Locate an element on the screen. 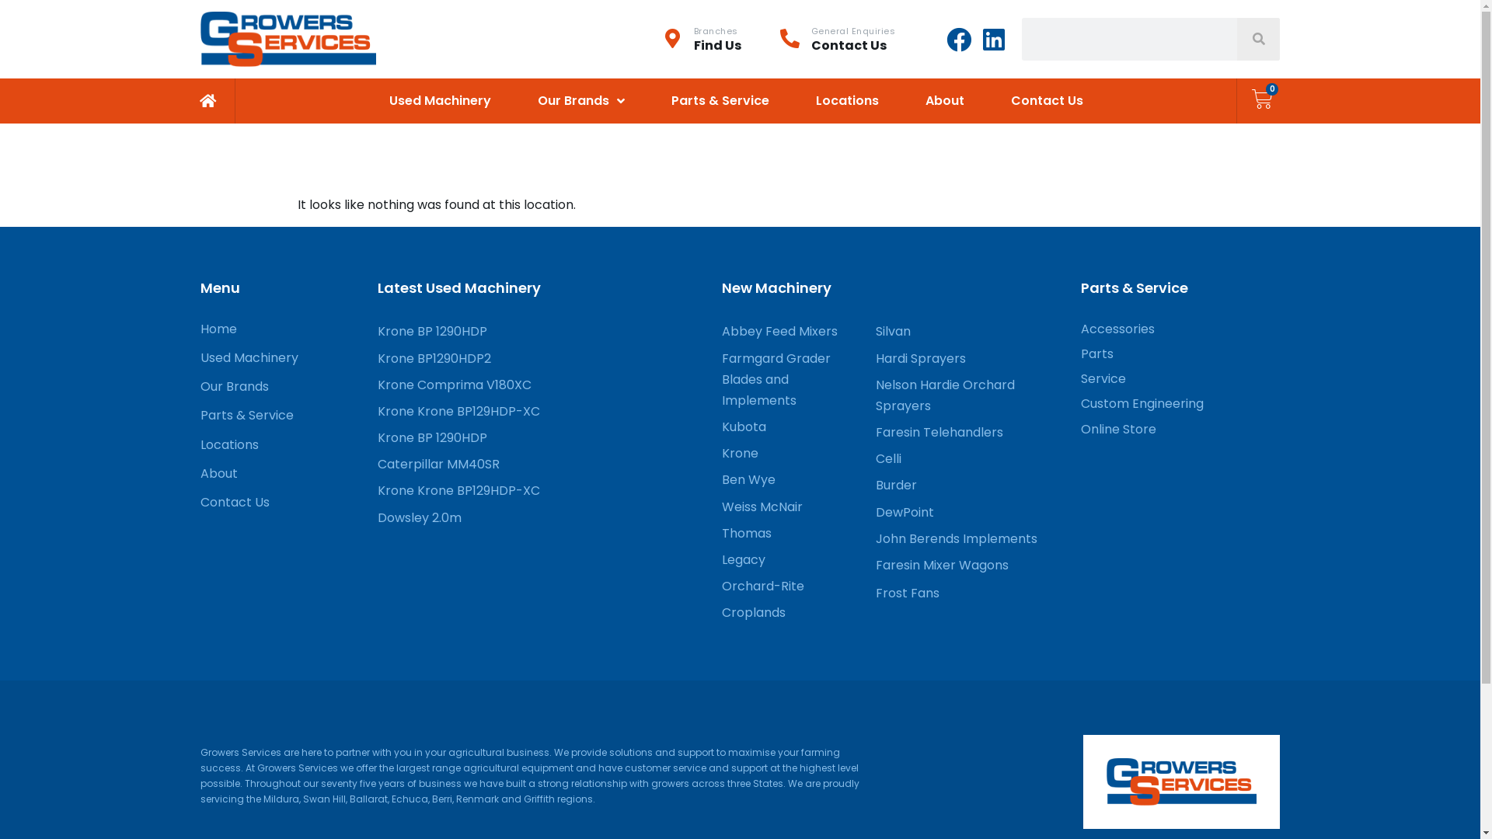  Parts is located at coordinates (1180, 354).